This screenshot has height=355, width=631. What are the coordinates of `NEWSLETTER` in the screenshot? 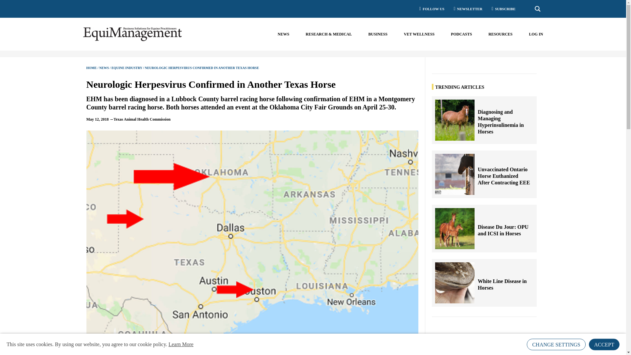 It's located at (466, 9).